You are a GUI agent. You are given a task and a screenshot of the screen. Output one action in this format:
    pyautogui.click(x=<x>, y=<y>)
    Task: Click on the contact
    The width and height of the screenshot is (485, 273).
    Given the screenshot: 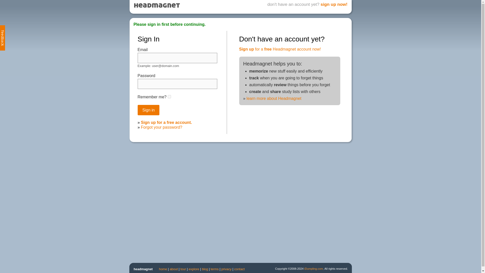 What is the action you would take?
    pyautogui.click(x=239, y=269)
    